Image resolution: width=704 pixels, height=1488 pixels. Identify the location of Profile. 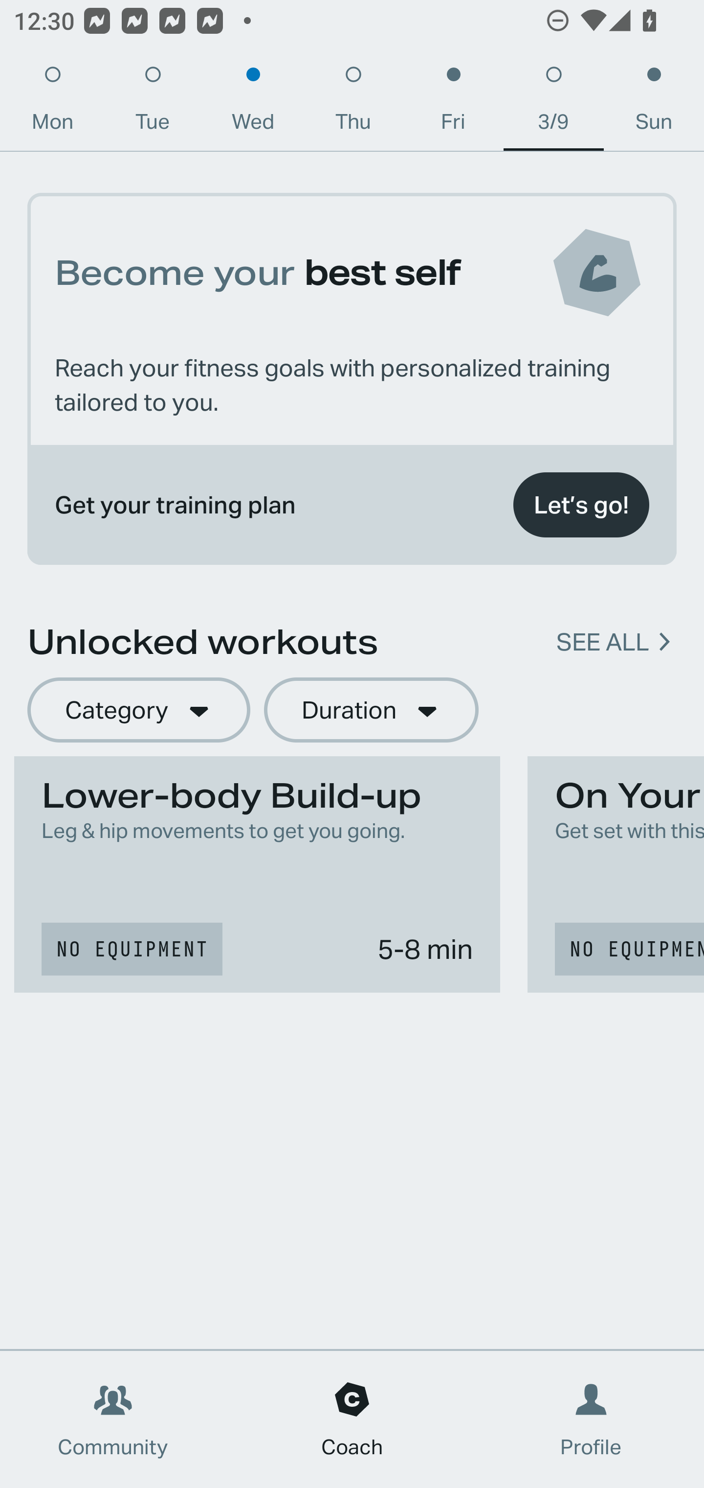
(592, 1419).